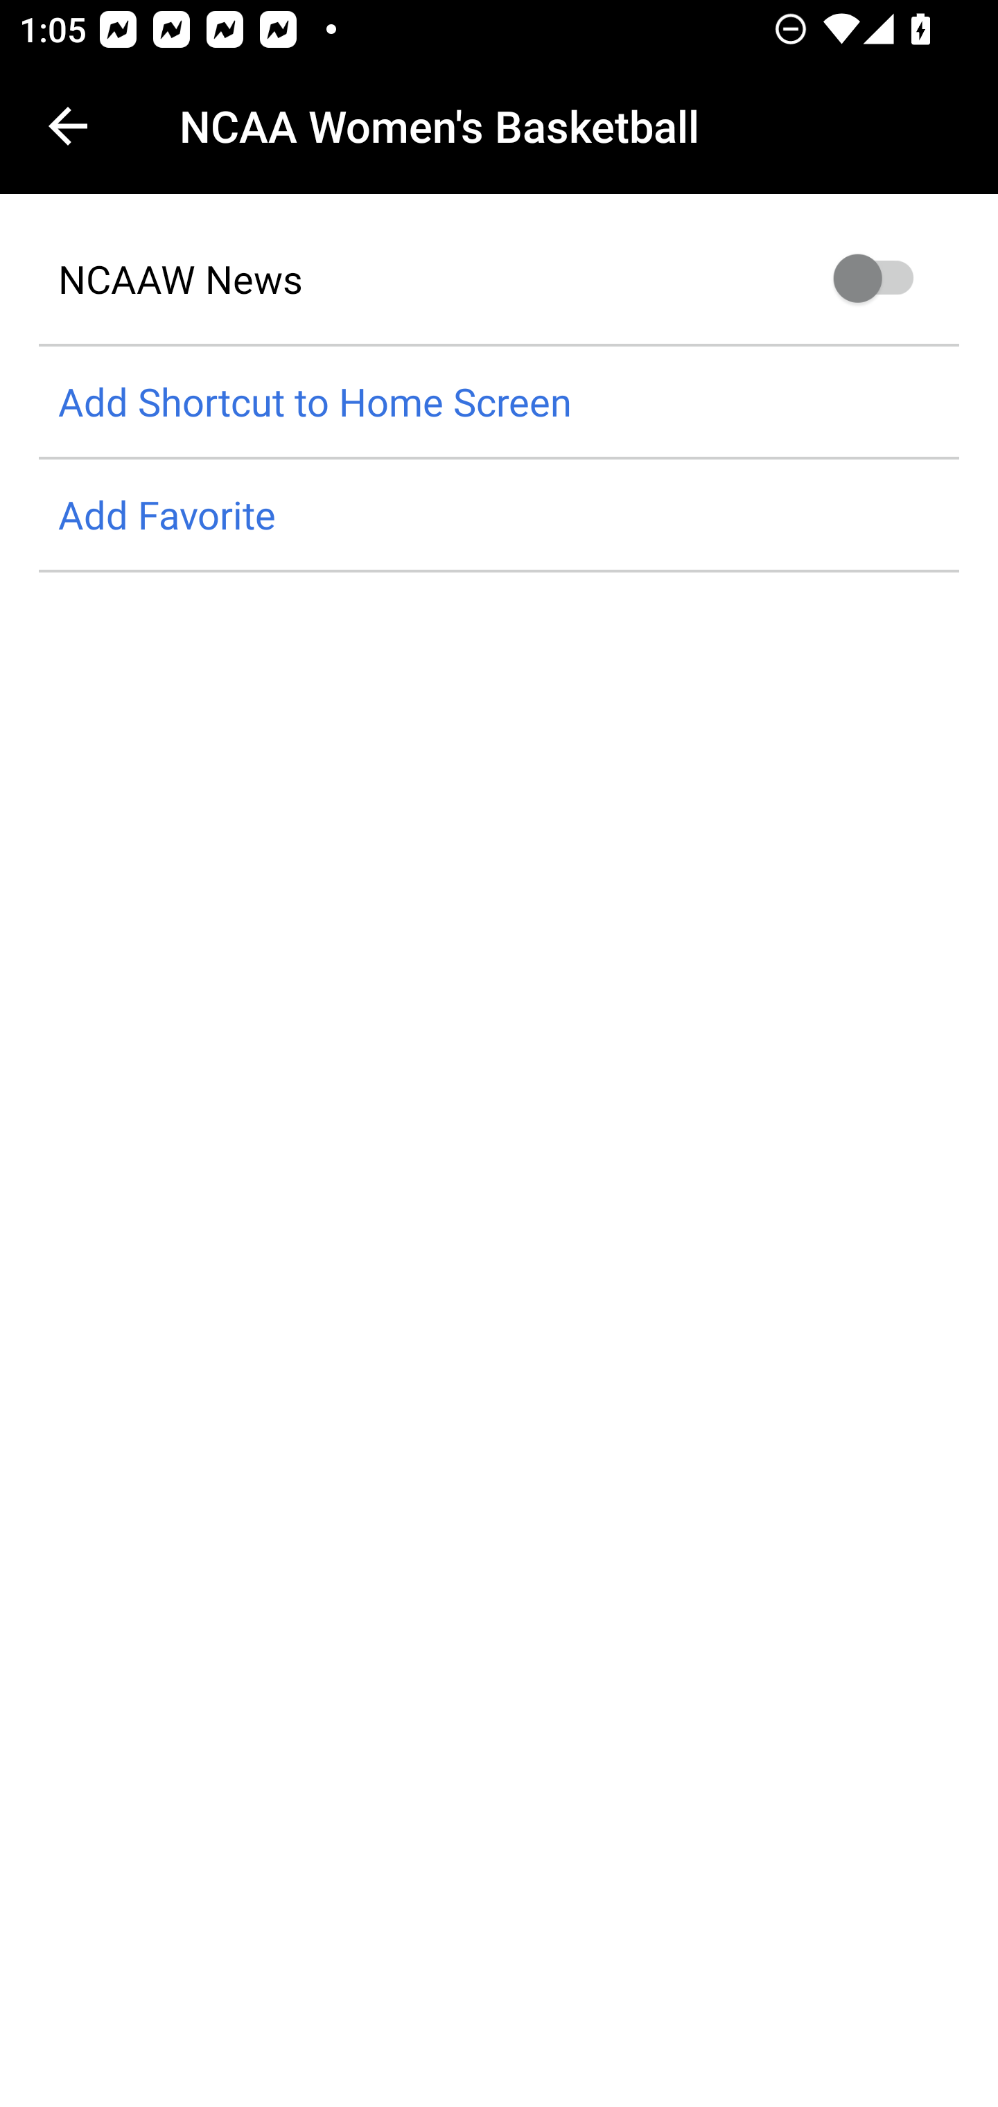 This screenshot has height=2107, width=998. Describe the element at coordinates (499, 402) in the screenshot. I see `Add Shortcut to Home Screen` at that location.